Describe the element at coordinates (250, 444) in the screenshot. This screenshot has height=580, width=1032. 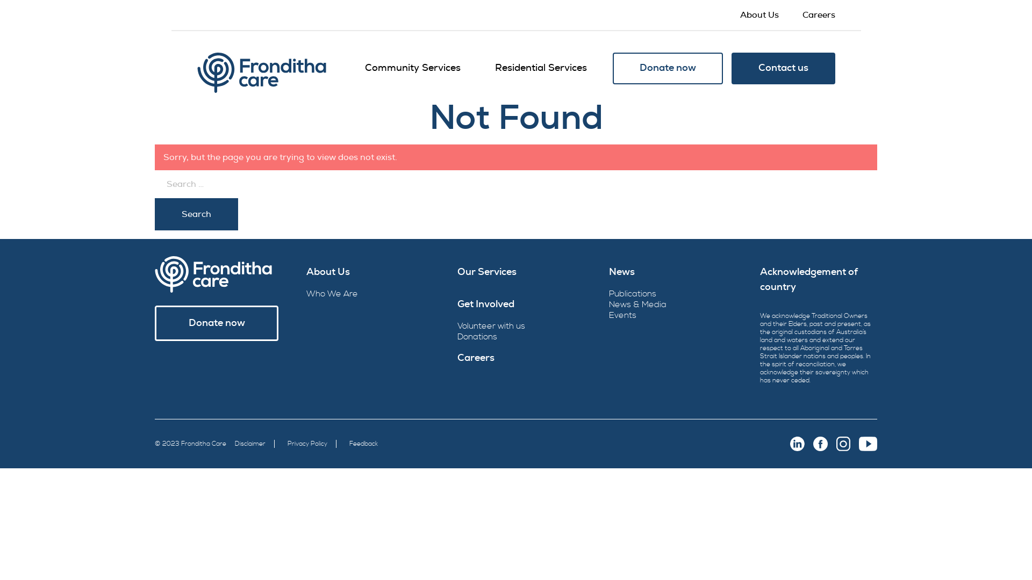
I see `Disclaimer` at that location.